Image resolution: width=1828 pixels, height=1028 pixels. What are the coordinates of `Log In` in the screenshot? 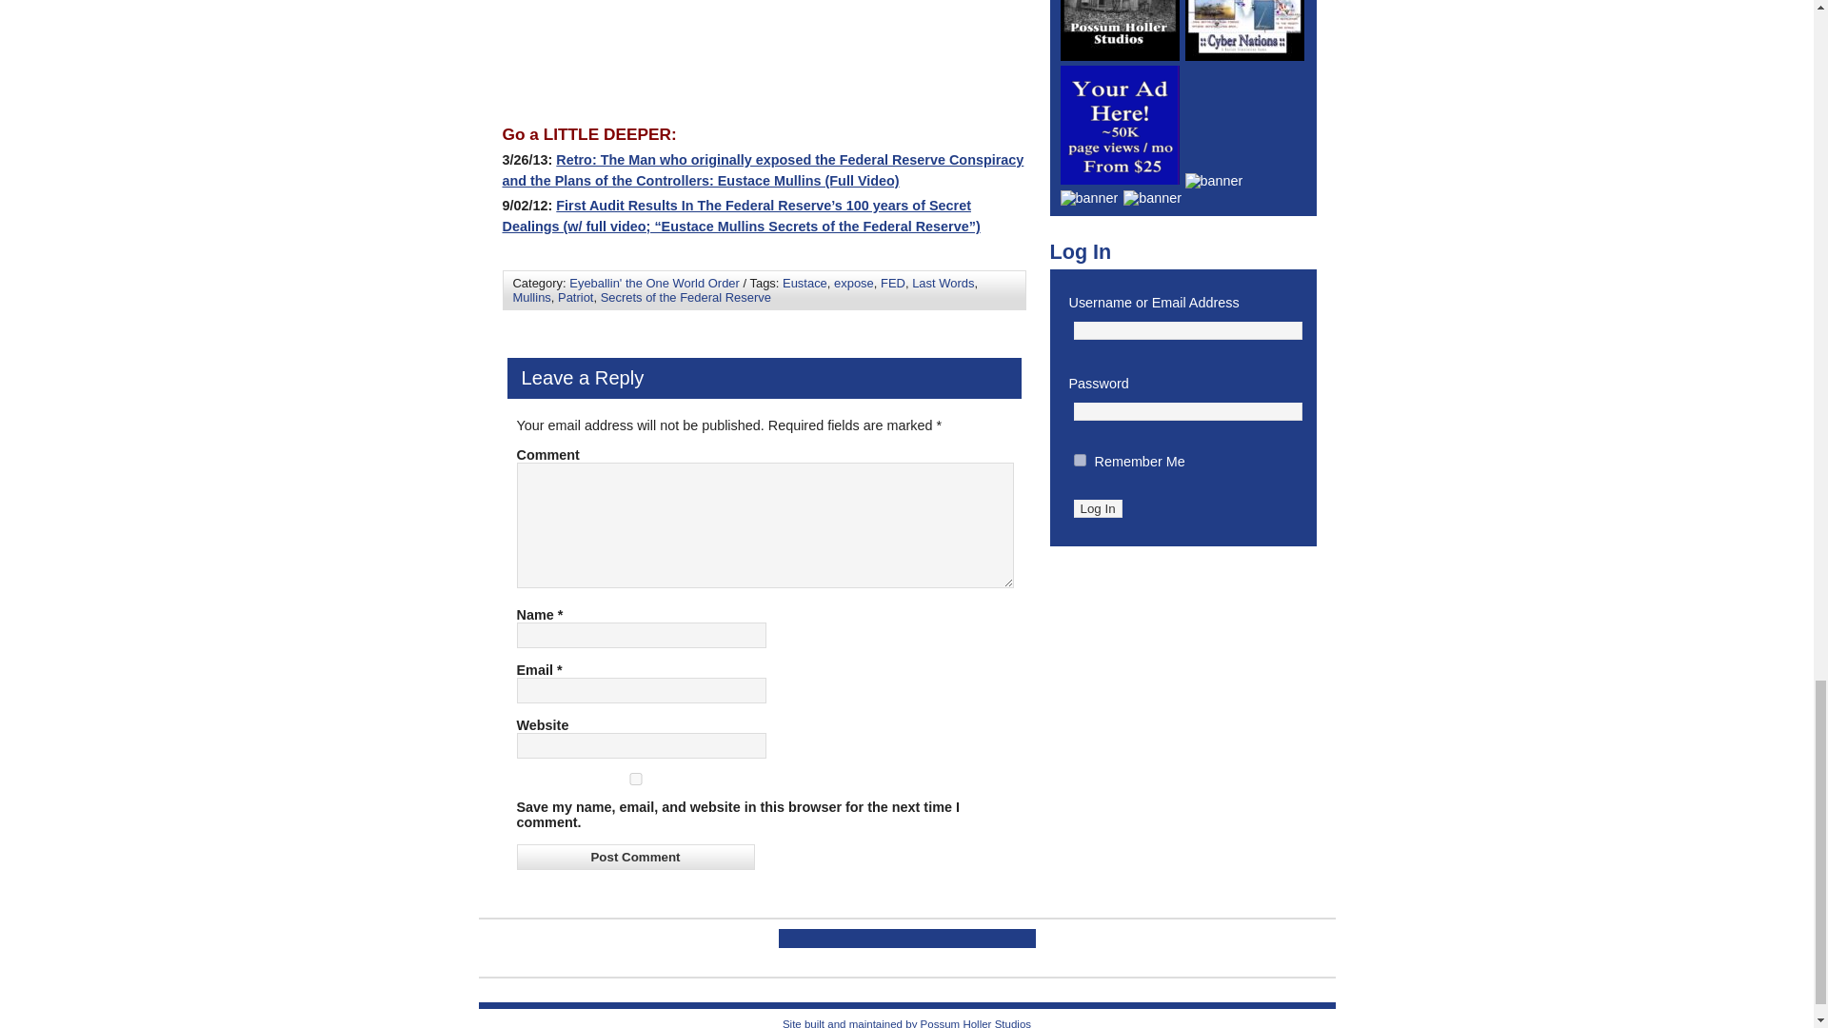 It's located at (1098, 508).